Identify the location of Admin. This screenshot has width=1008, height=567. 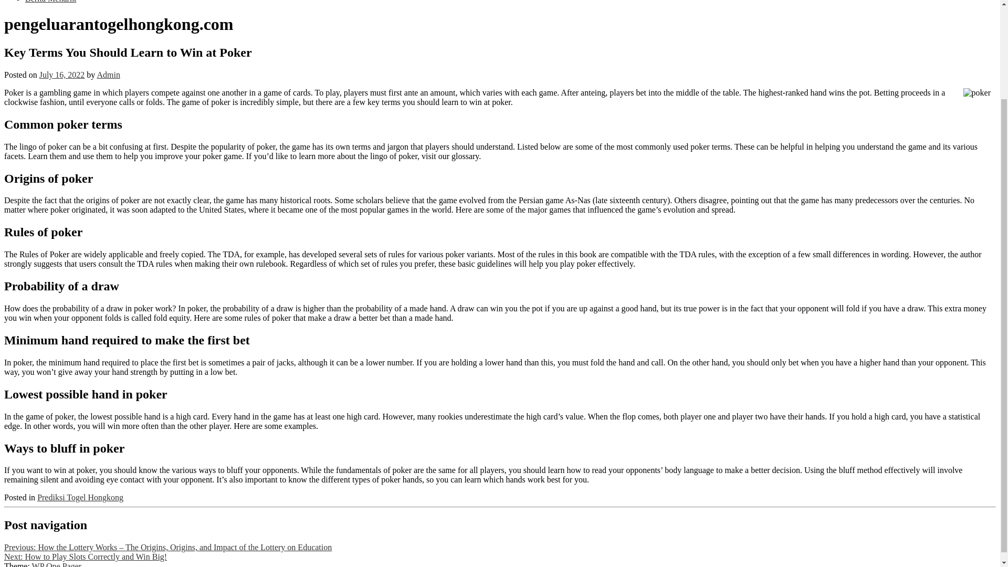
(108, 75).